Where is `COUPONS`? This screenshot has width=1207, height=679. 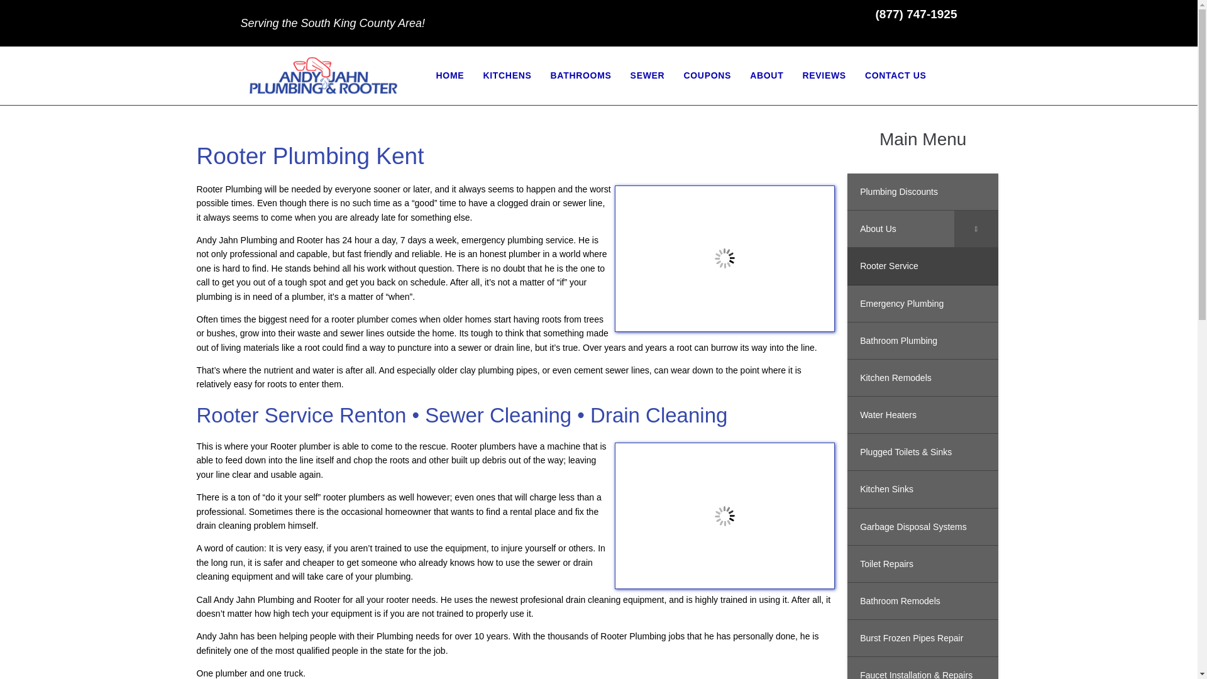
COUPONS is located at coordinates (707, 75).